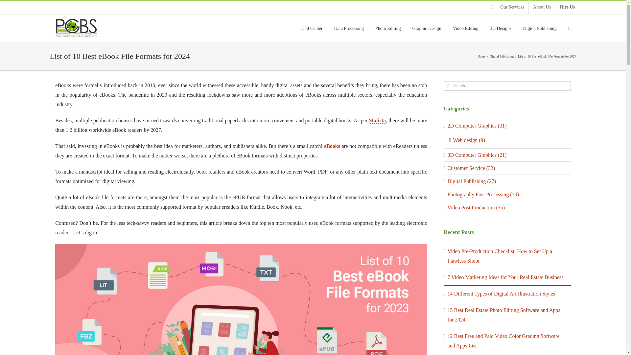 Image resolution: width=631 pixels, height=355 pixels. Describe the element at coordinates (542, 7) in the screenshot. I see `About Us` at that location.